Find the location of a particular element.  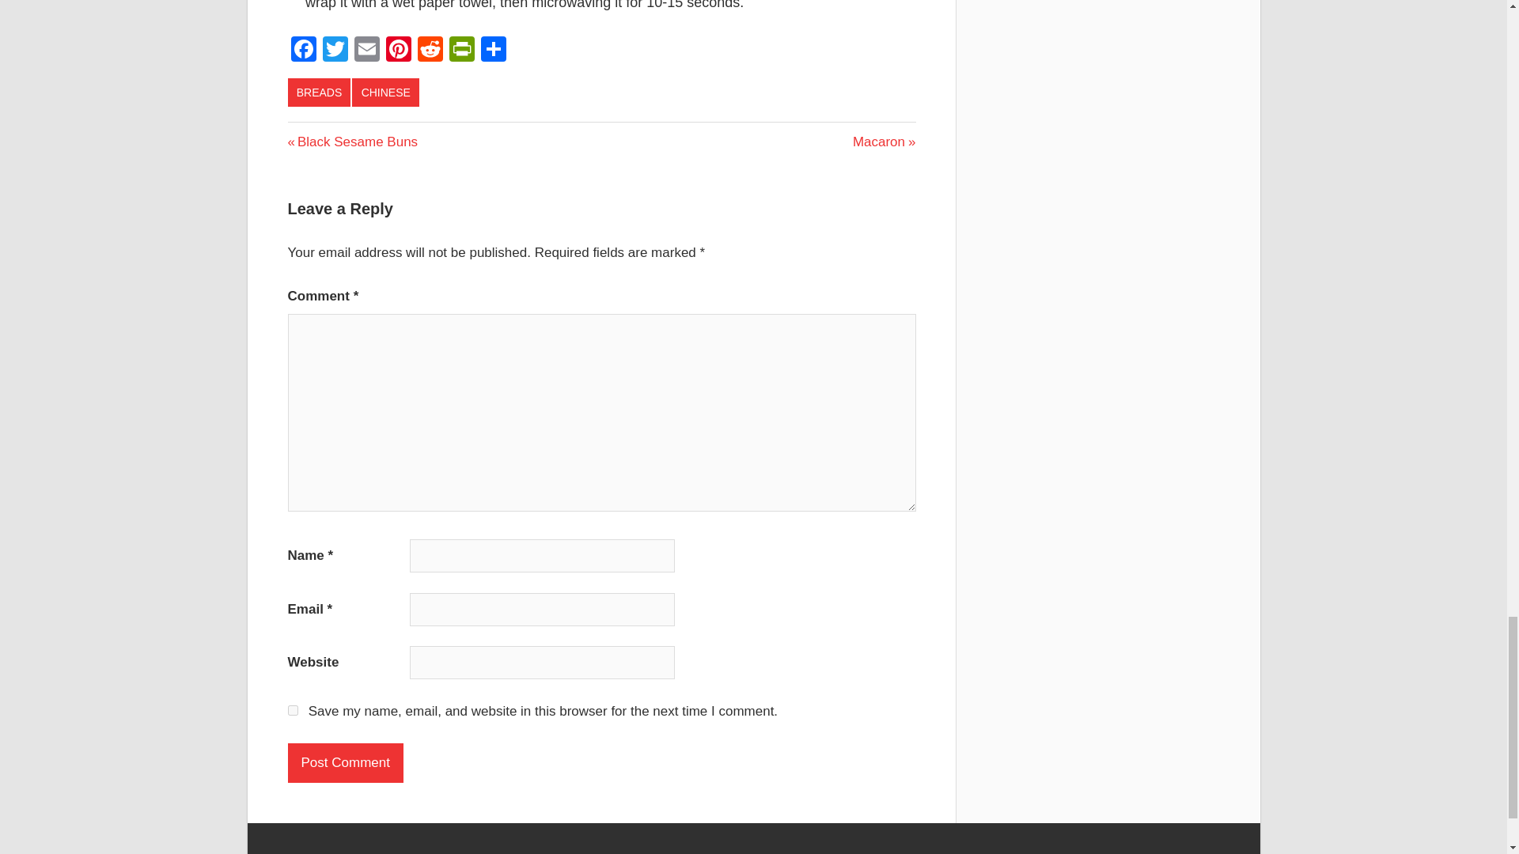

Pinterest is located at coordinates (462, 51).